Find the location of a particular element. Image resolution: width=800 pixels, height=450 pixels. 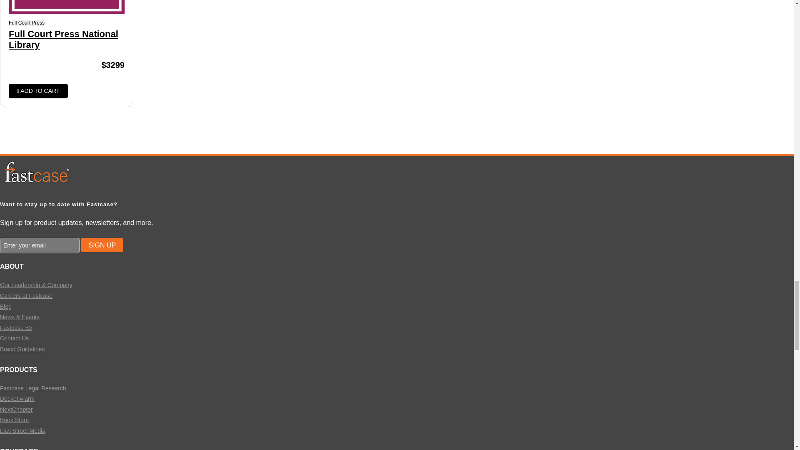

 ADD TO CART is located at coordinates (38, 91).